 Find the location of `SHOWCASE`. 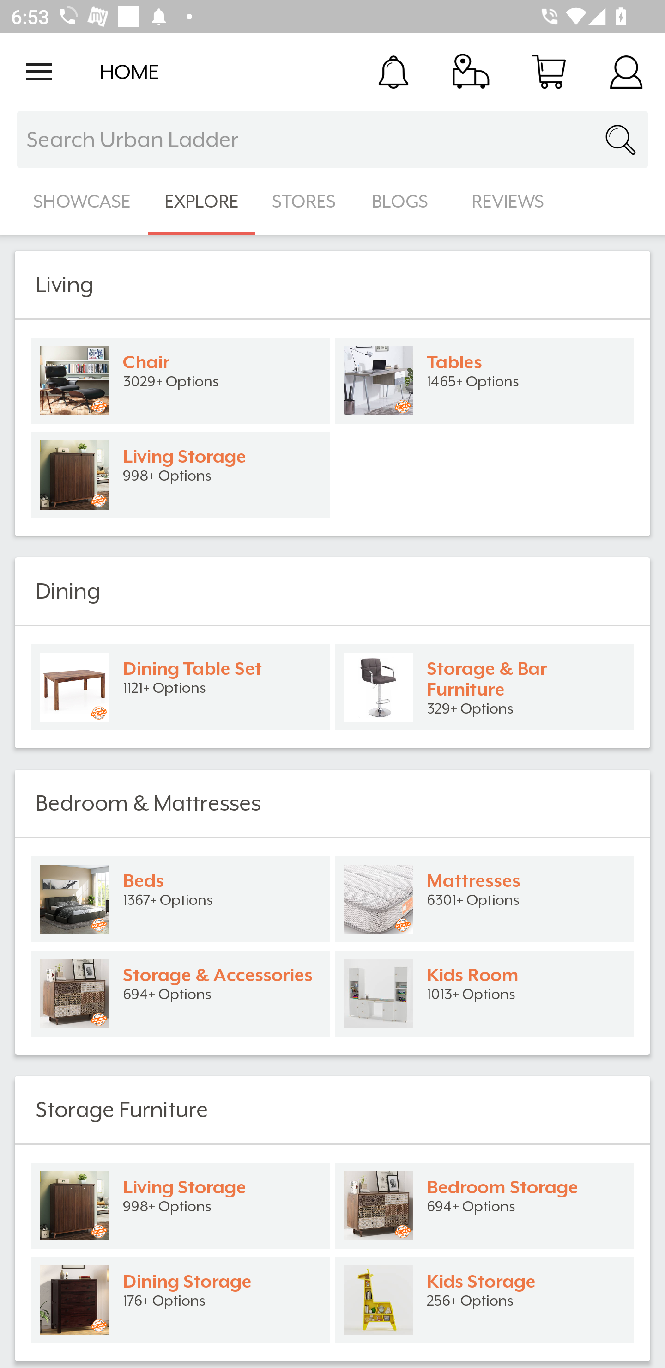

SHOWCASE is located at coordinates (82, 202).